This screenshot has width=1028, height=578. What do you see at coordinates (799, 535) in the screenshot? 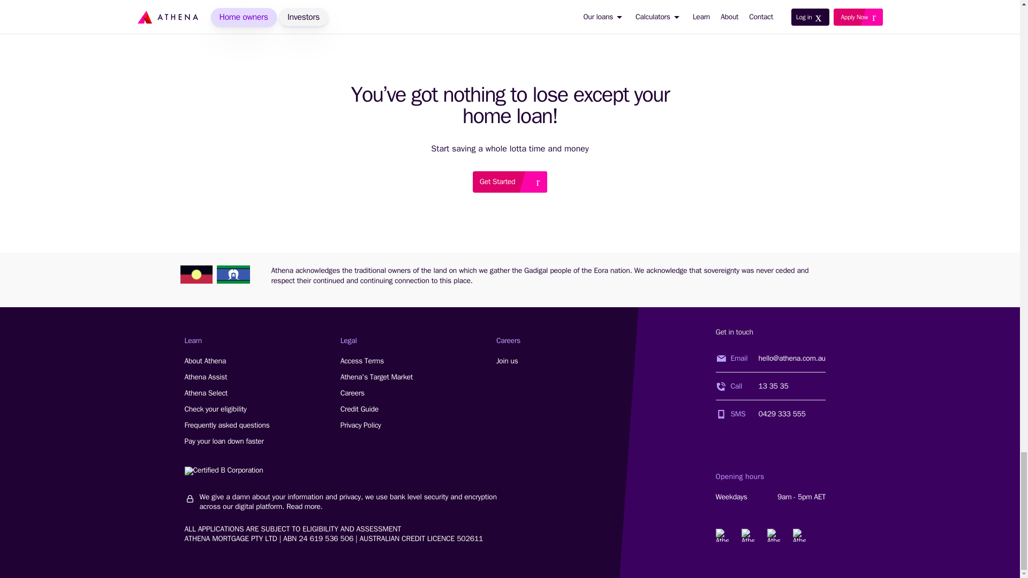
I see `Athena on facebook` at bounding box center [799, 535].